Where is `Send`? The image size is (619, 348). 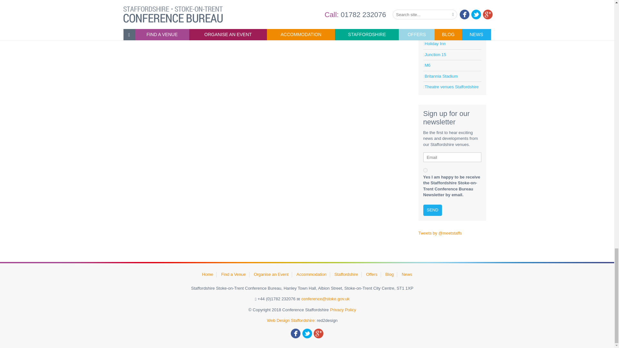
Send is located at coordinates (432, 210).